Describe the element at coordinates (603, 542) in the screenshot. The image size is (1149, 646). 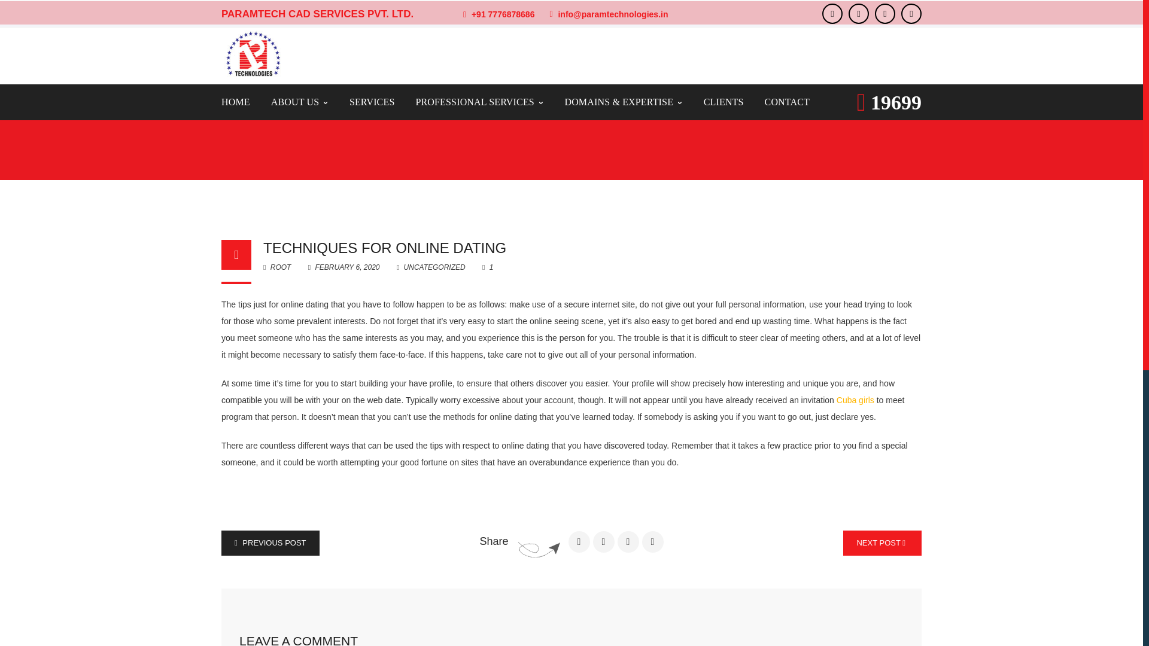
I see `Share on Twitter` at that location.